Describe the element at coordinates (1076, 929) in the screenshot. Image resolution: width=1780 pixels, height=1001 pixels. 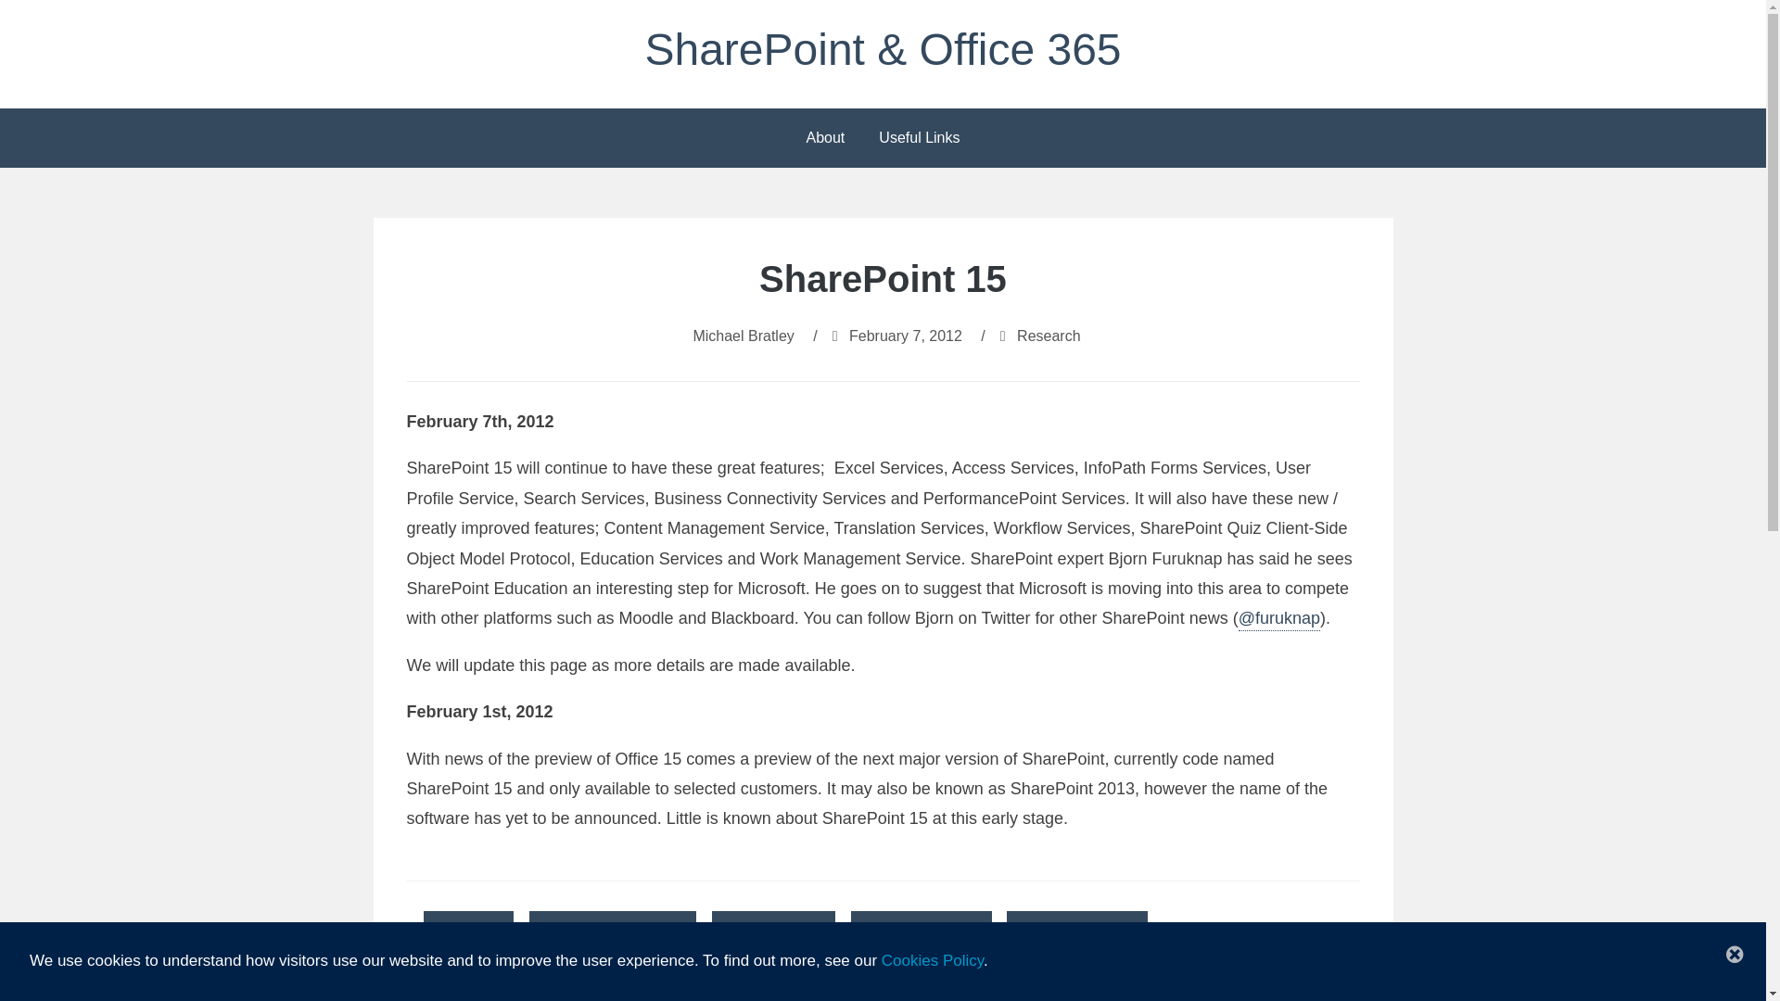
I see `SharePoint 2013` at that location.